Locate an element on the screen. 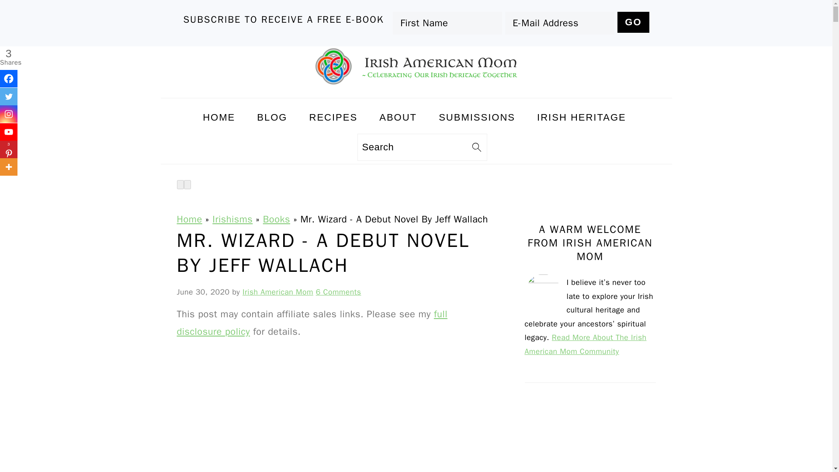  SUBMISSIONS is located at coordinates (477, 117).